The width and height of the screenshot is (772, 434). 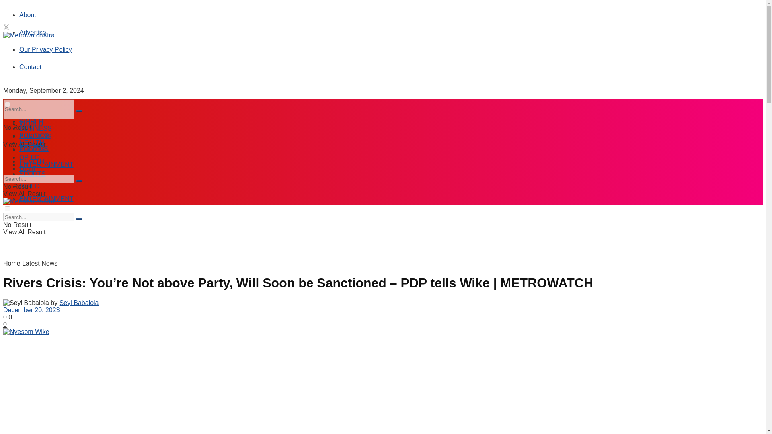 I want to click on Latest News, so click(x=39, y=263).